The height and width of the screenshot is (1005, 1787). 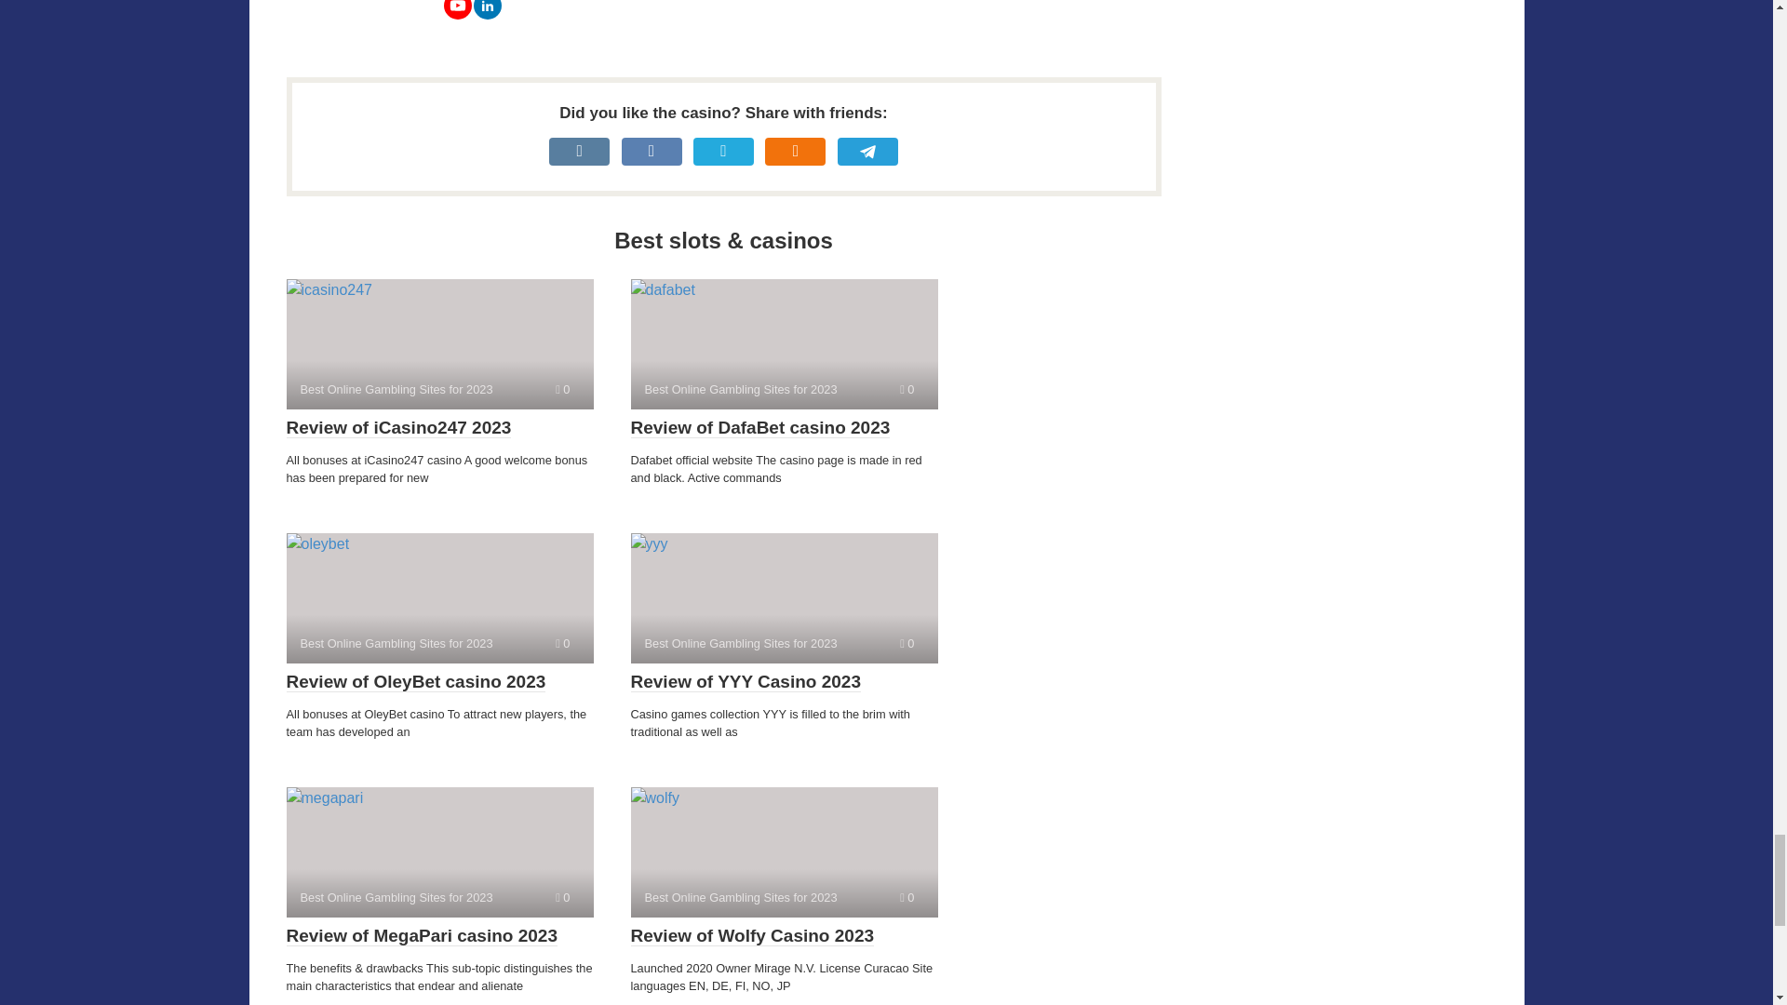 I want to click on Comments, so click(x=907, y=389).